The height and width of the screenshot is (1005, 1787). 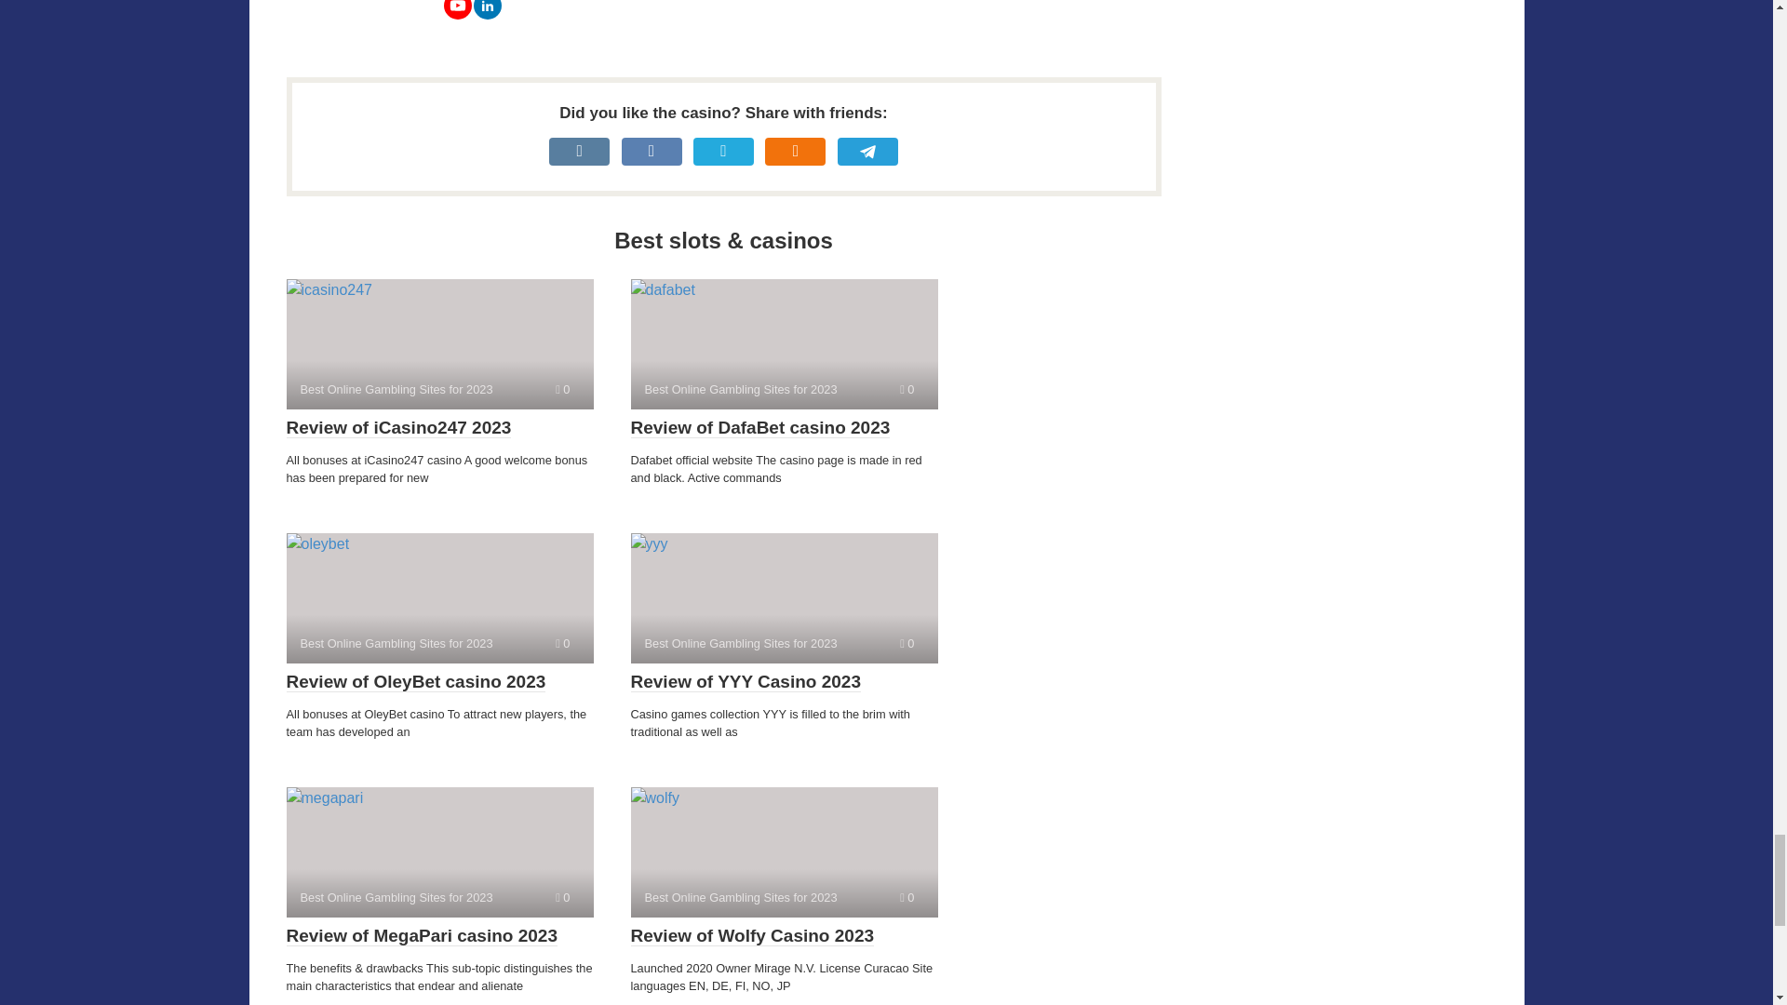 I want to click on Comments, so click(x=907, y=389).